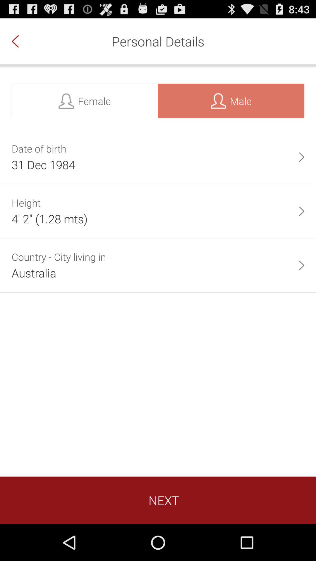 This screenshot has height=561, width=316. Describe the element at coordinates (301, 211) in the screenshot. I see `click item to the right of 4 2 1` at that location.